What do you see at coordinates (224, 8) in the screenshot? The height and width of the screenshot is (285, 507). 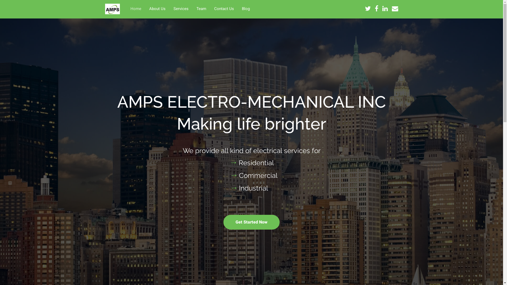 I see `Contact Us` at bounding box center [224, 8].